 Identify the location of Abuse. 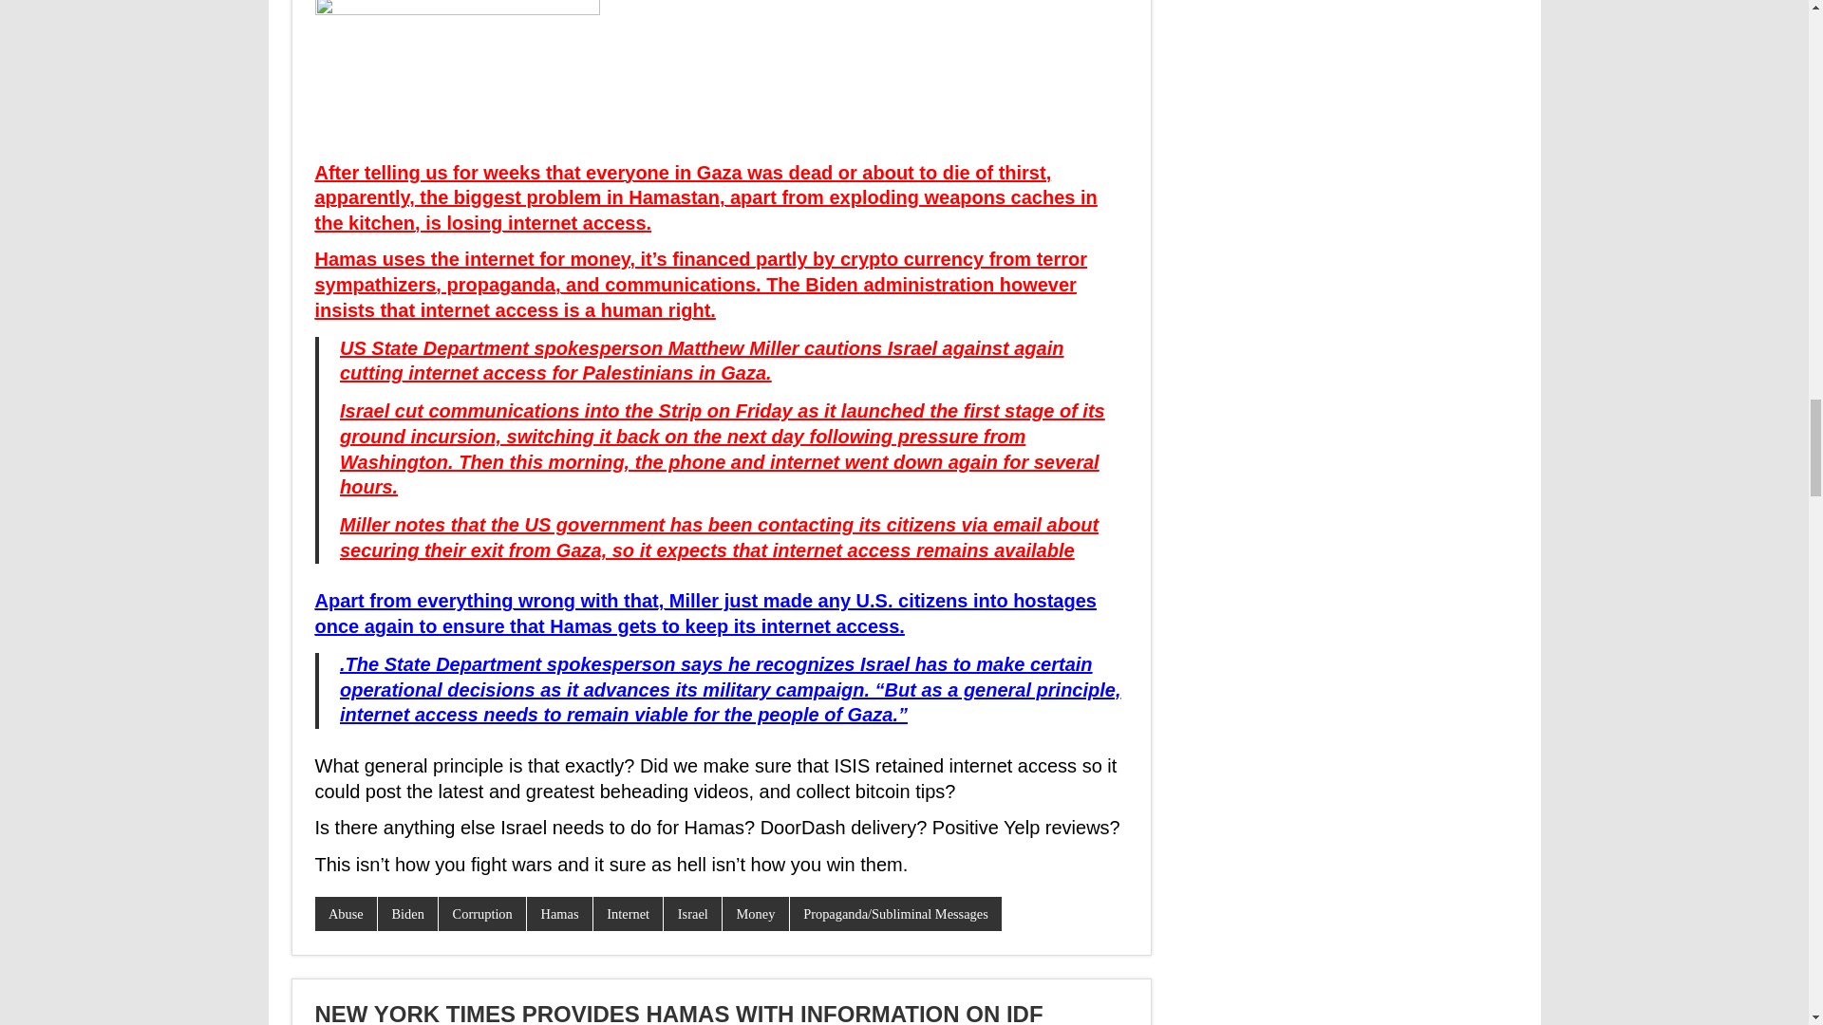
(346, 913).